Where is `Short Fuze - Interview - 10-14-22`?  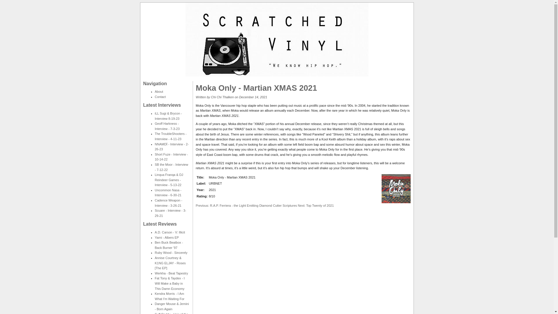 Short Fuze - Interview - 10-14-22 is located at coordinates (171, 157).